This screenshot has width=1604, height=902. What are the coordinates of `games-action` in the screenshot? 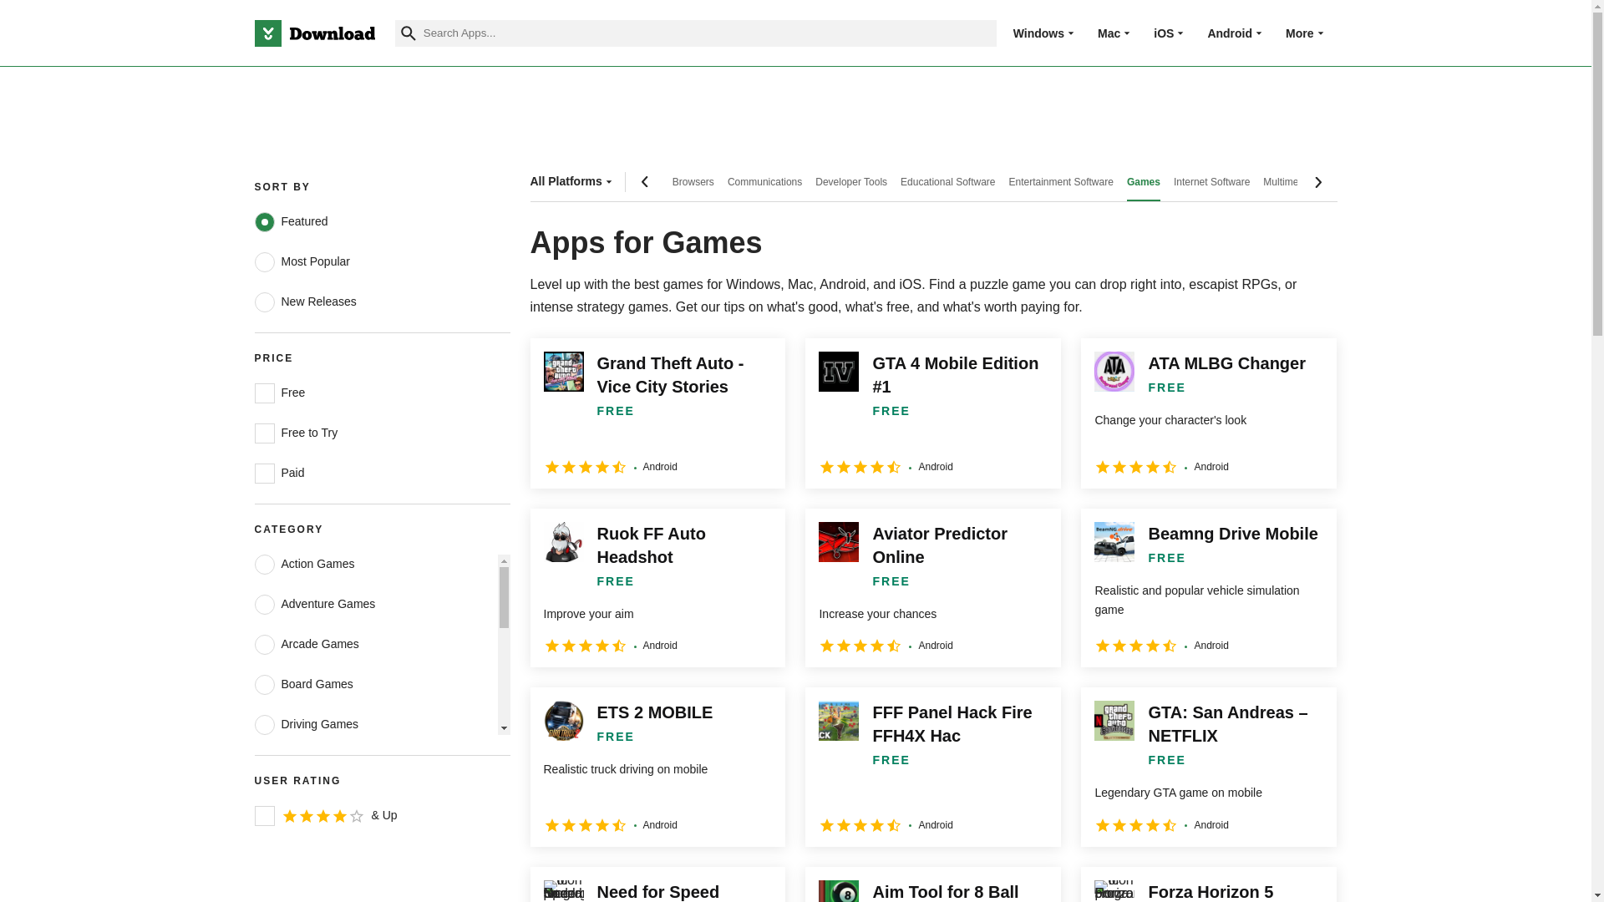 It's located at (264, 565).